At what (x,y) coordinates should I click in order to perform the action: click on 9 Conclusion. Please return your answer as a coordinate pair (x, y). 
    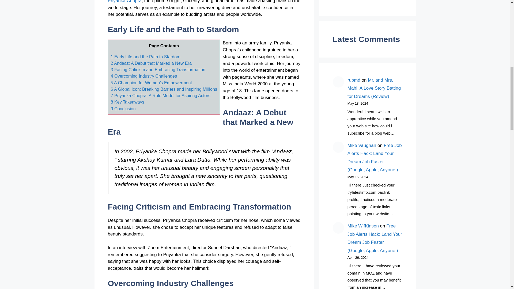
    Looking at the image, I should click on (123, 109).